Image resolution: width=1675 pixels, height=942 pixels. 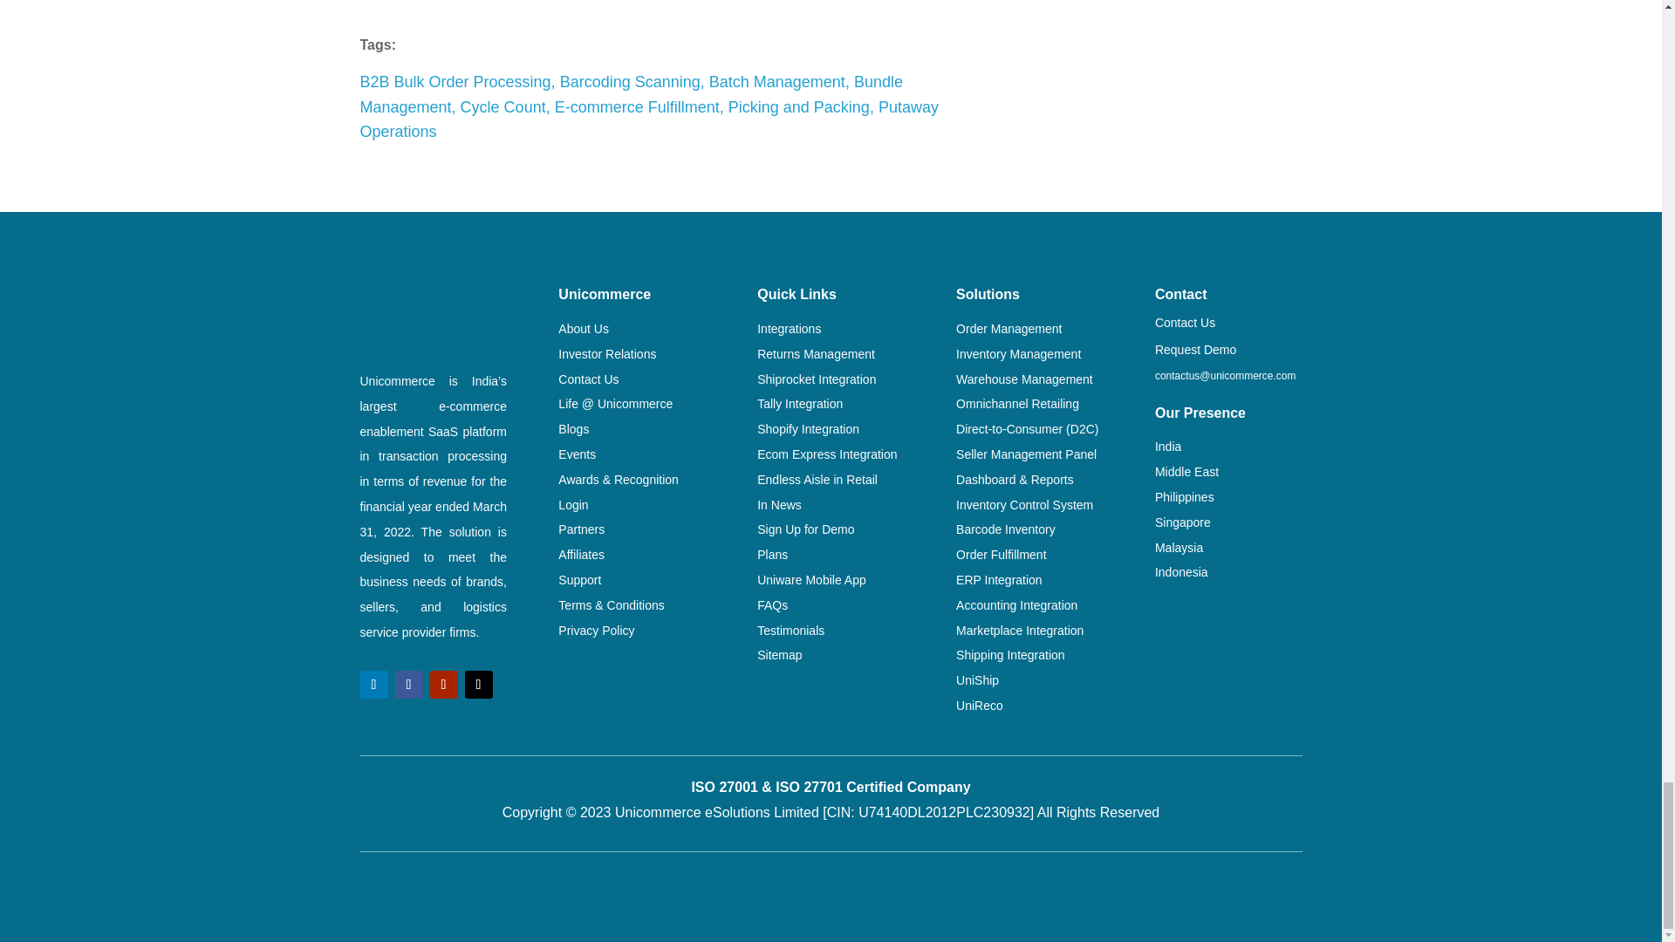 What do you see at coordinates (373, 684) in the screenshot?
I see `Follow on LinkedIn` at bounding box center [373, 684].